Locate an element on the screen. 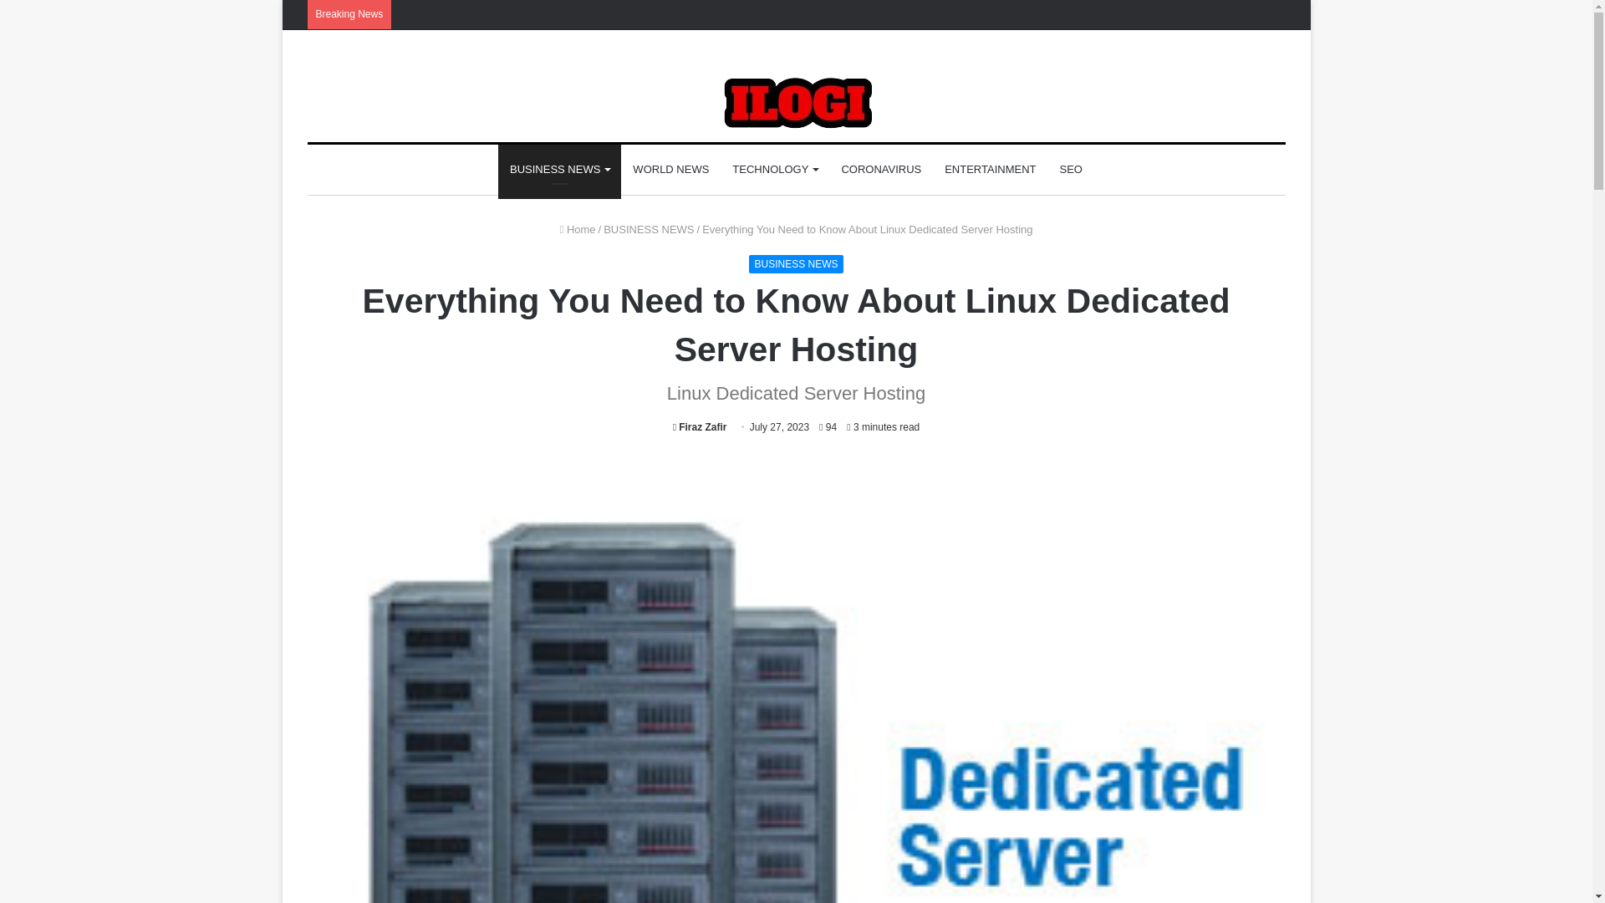  TECHNOLOGY is located at coordinates (775, 169).